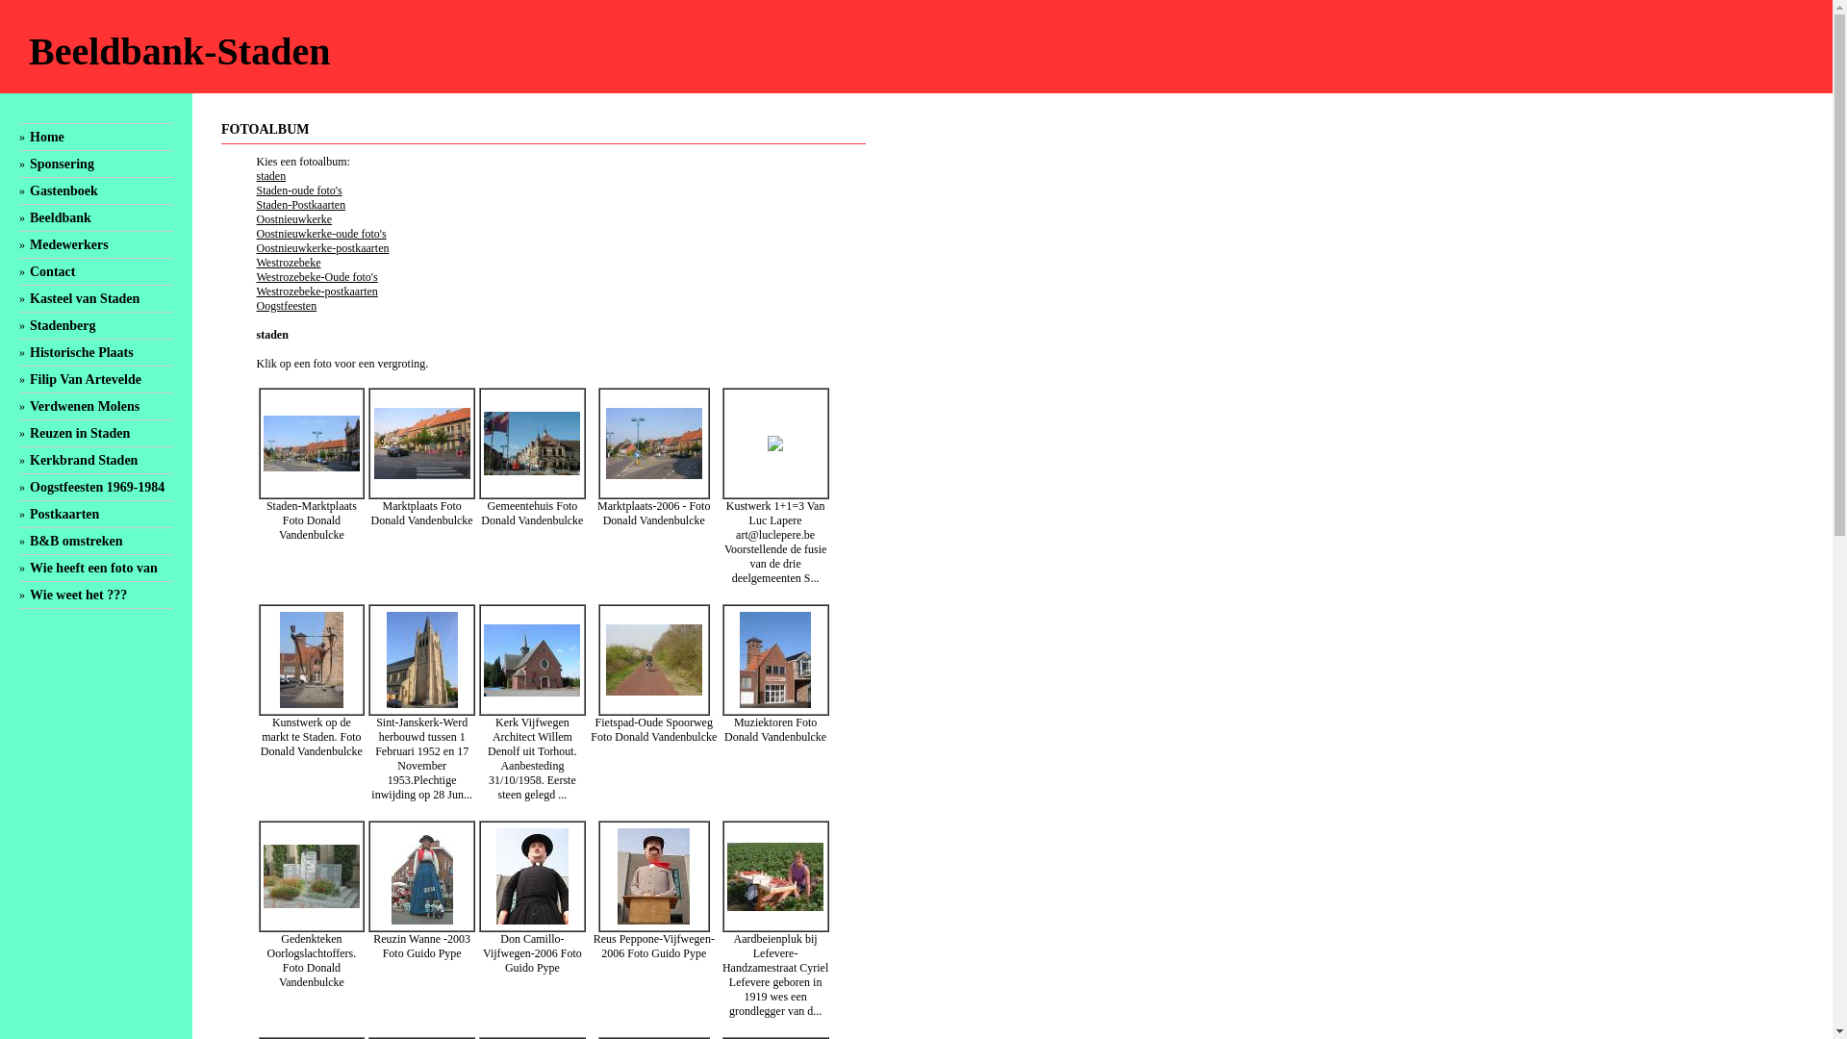  I want to click on Kerkbrand Staden, so click(84, 460).